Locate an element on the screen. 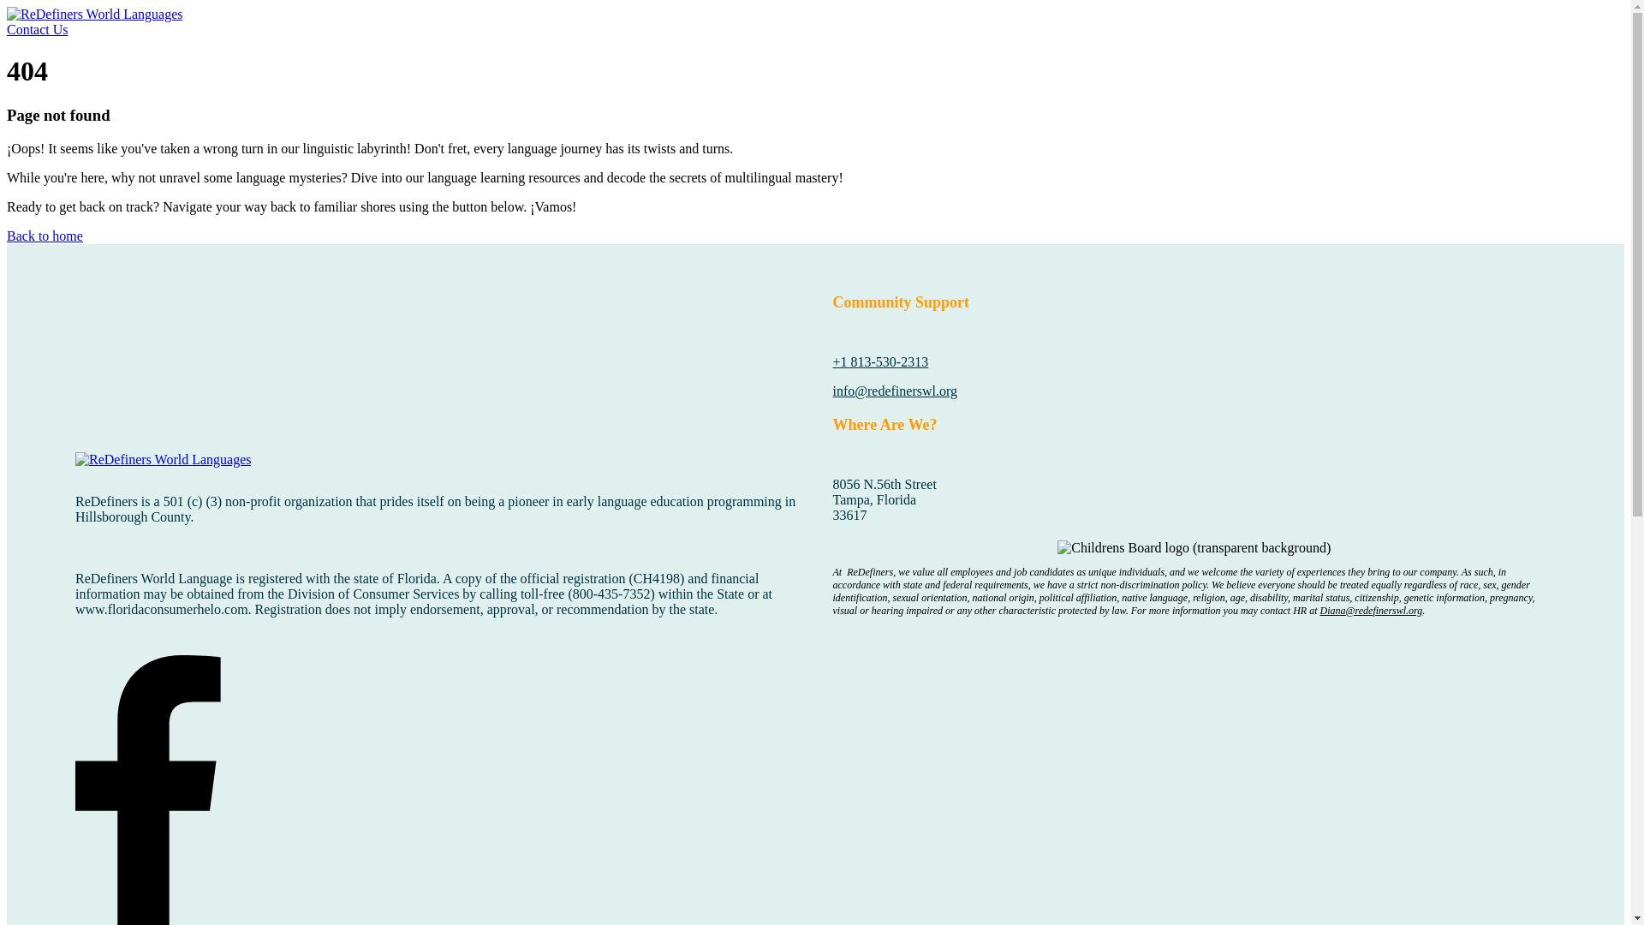  Back to home is located at coordinates (45, 236).